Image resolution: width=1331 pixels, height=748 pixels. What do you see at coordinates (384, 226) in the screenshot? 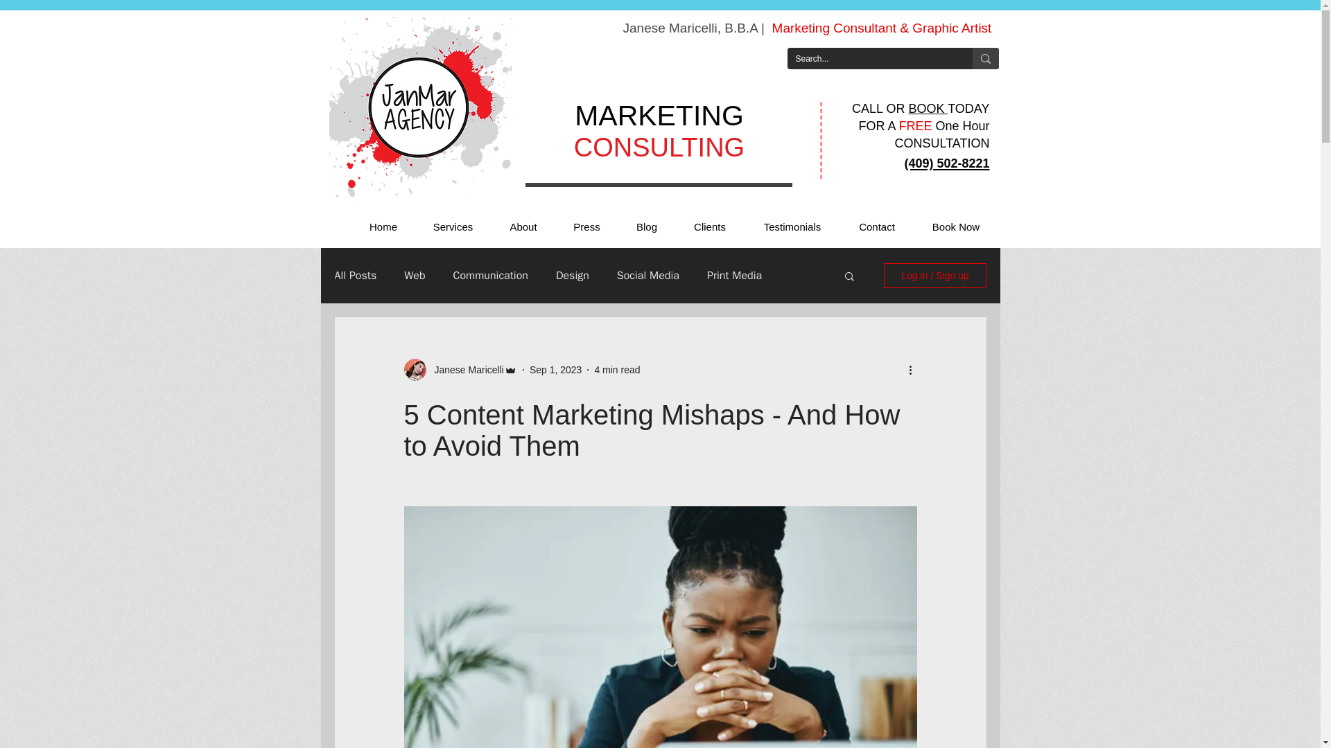
I see `Home` at bounding box center [384, 226].